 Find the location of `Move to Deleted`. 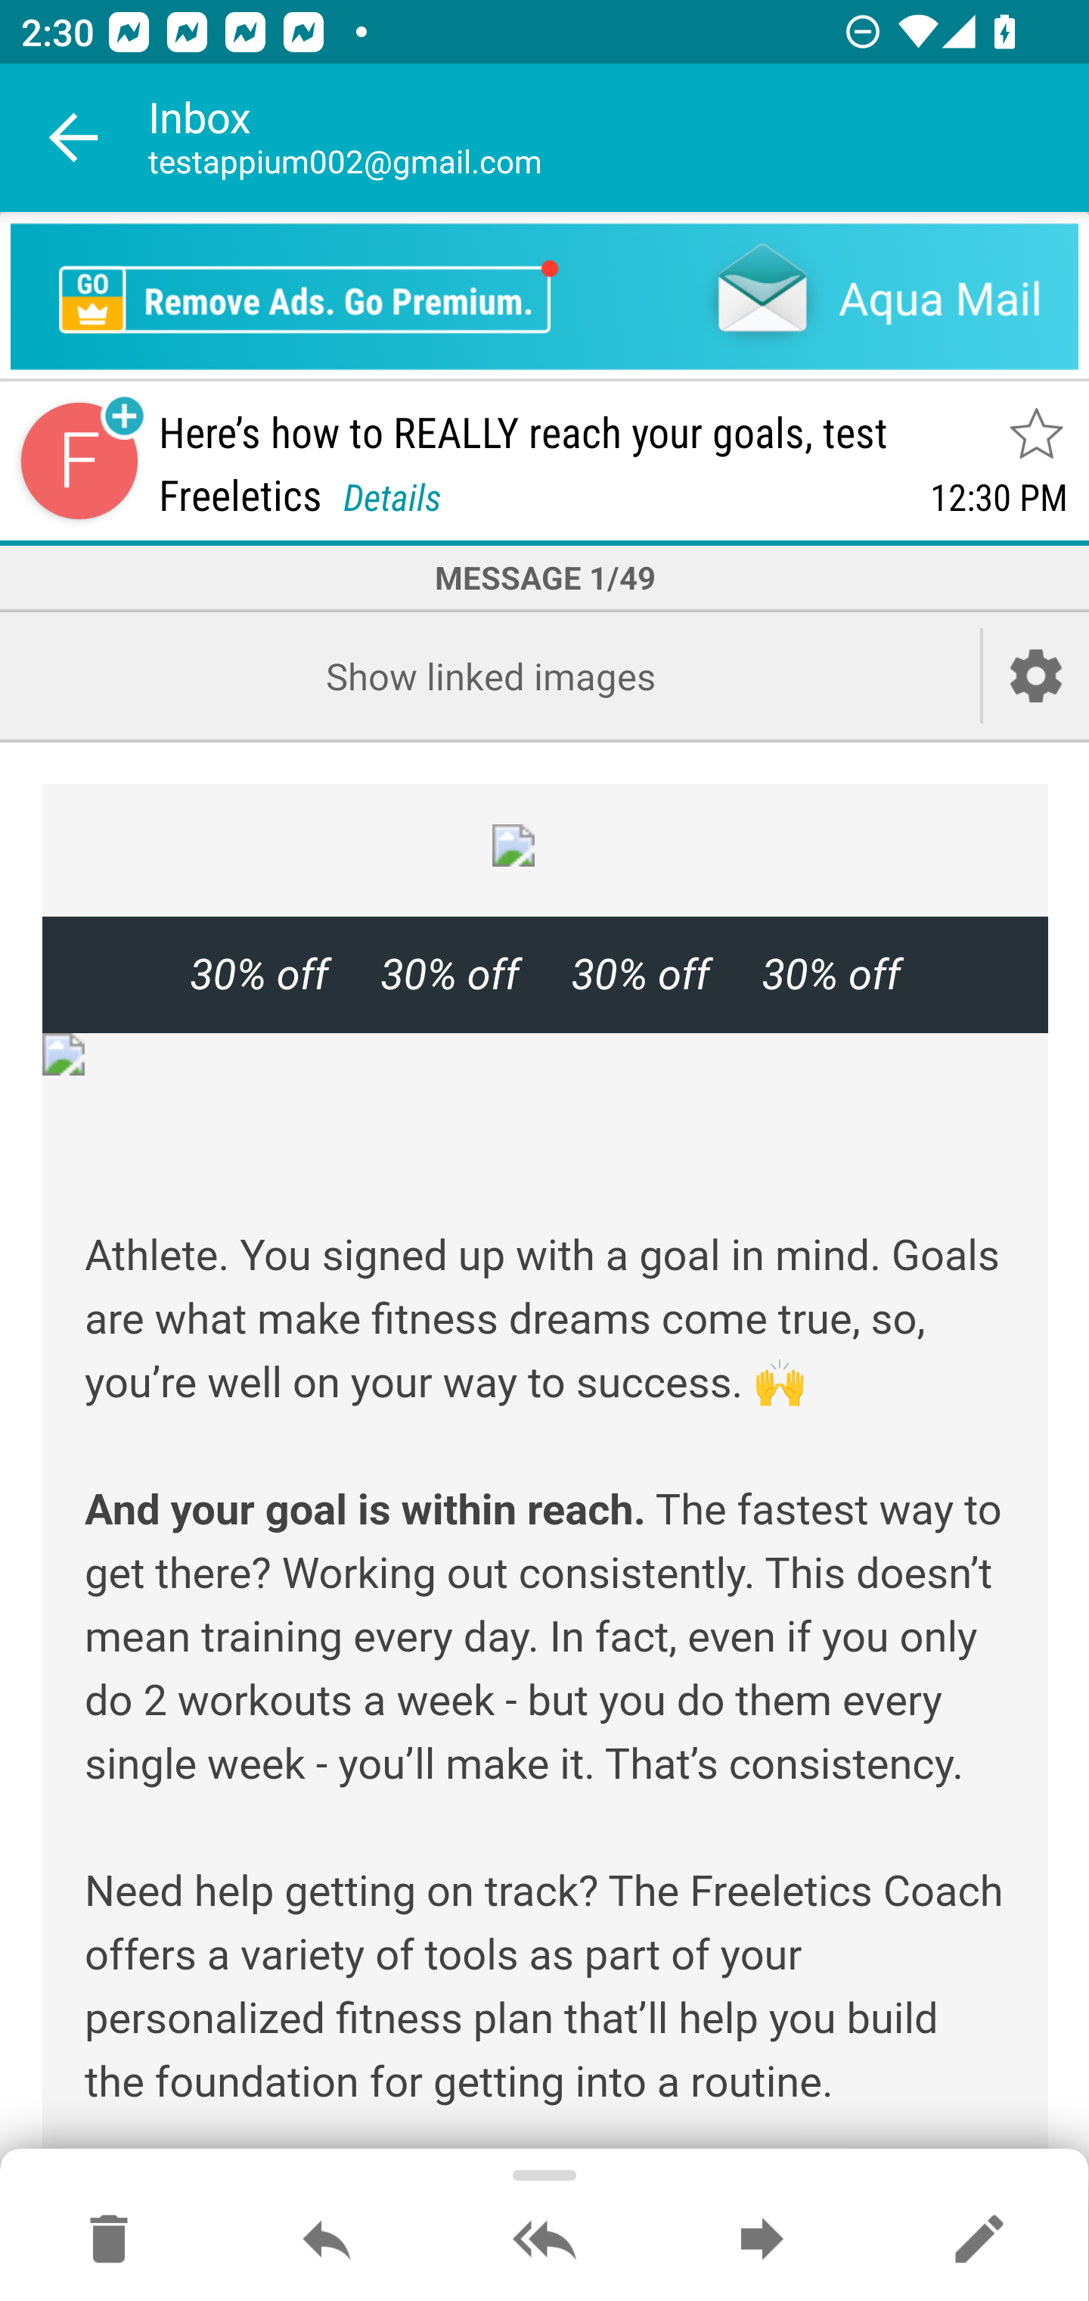

Move to Deleted is located at coordinates (109, 2240).